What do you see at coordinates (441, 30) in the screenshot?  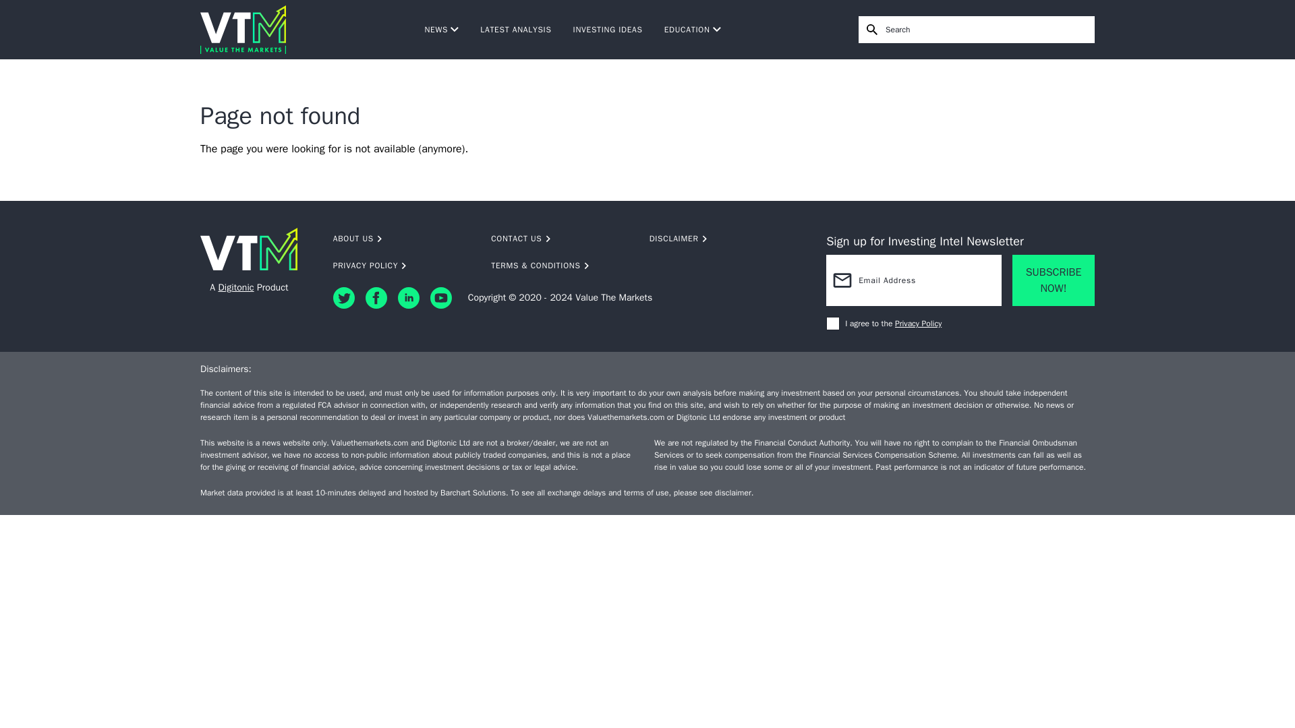 I see `NEWS` at bounding box center [441, 30].